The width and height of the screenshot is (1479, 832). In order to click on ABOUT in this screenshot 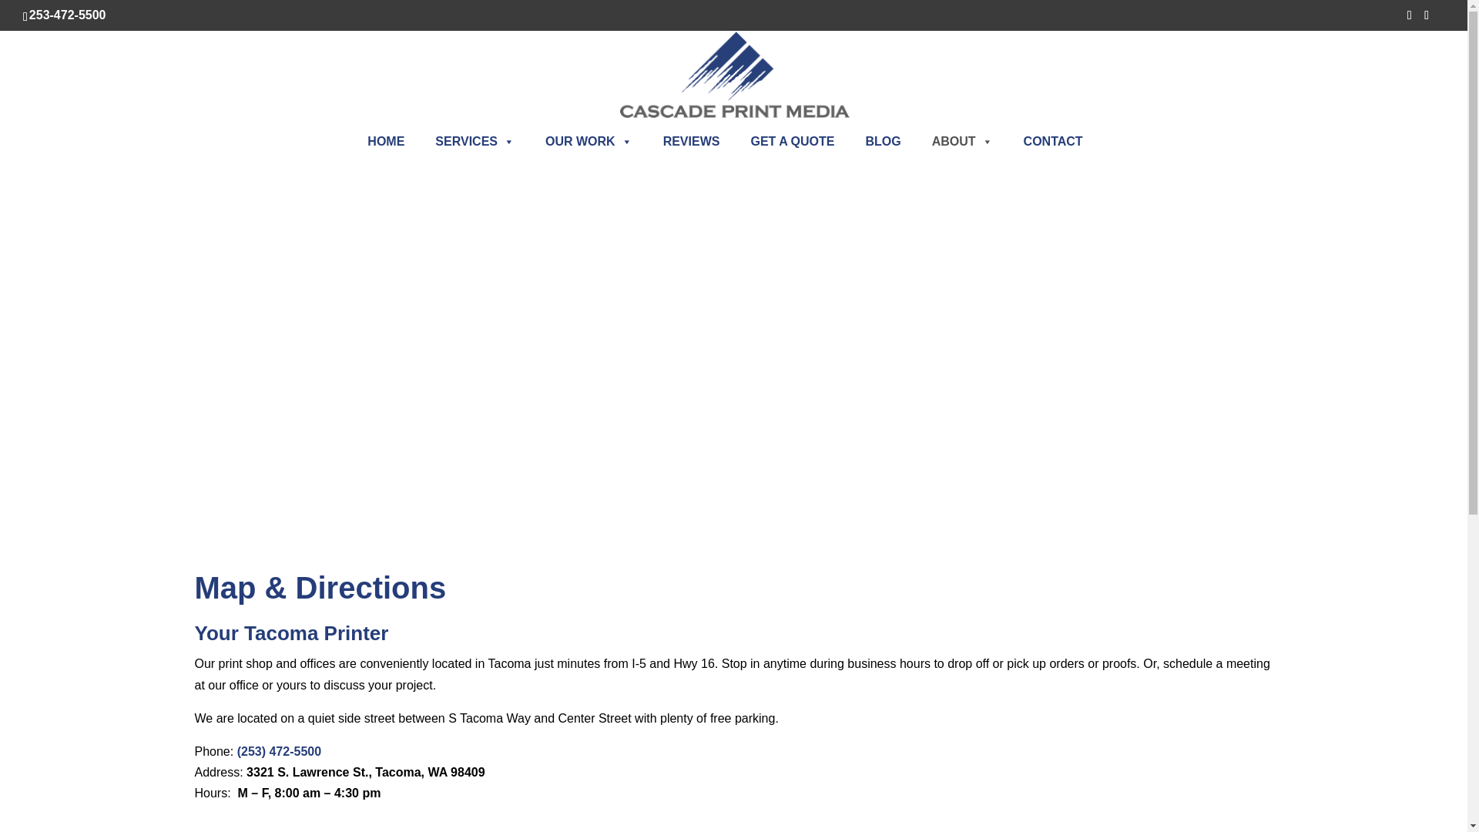, I will do `click(963, 142)`.